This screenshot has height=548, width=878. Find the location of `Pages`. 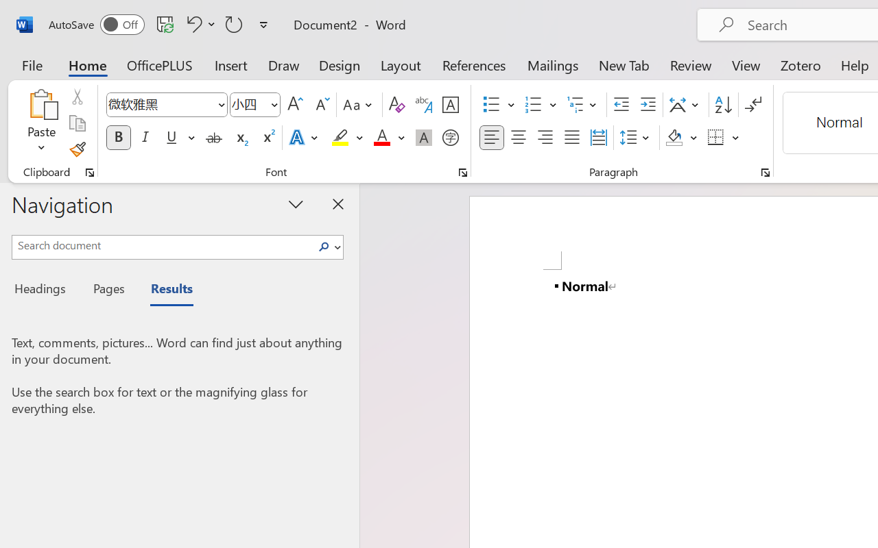

Pages is located at coordinates (107, 290).